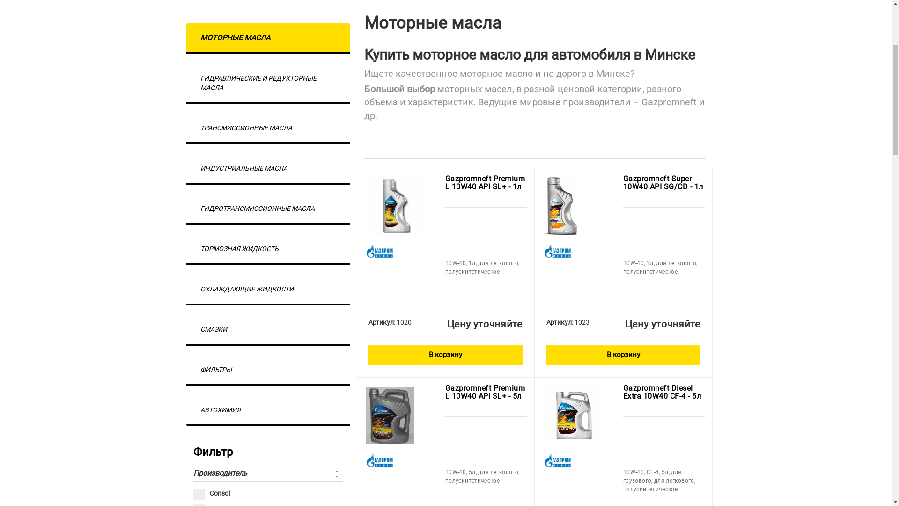 Image resolution: width=899 pixels, height=506 pixels. What do you see at coordinates (479, 13) in the screenshot?
I see `+375(33)302-06-39` at bounding box center [479, 13].